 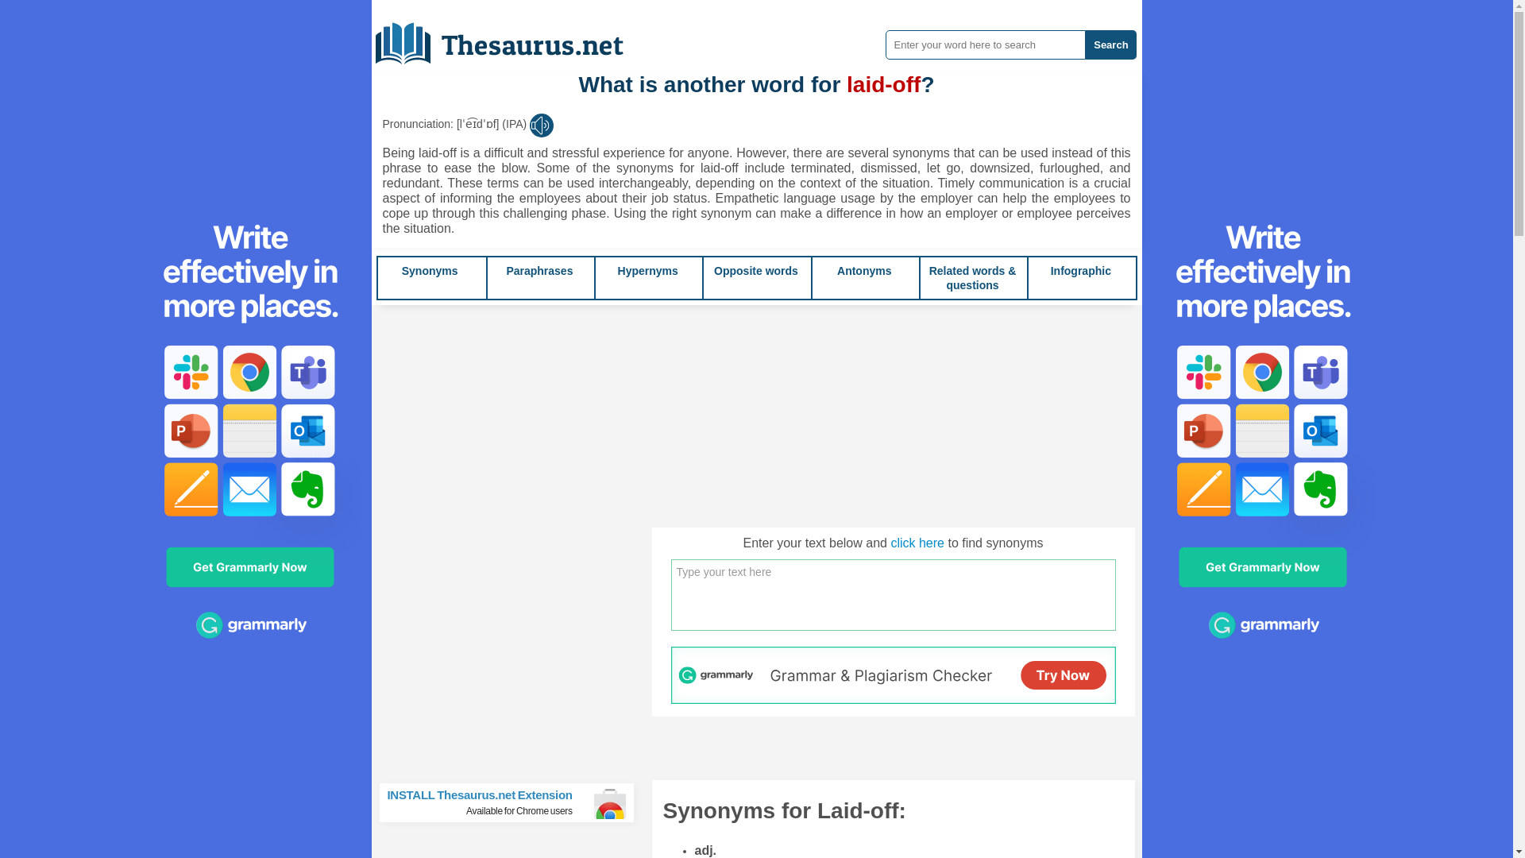 What do you see at coordinates (648, 270) in the screenshot?
I see `Infographic` at bounding box center [648, 270].